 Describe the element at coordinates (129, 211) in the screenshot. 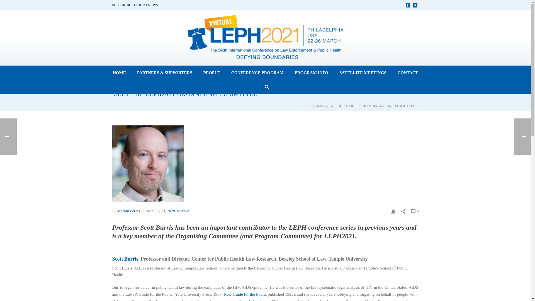

I see `Posts by Mariah Petsas` at that location.